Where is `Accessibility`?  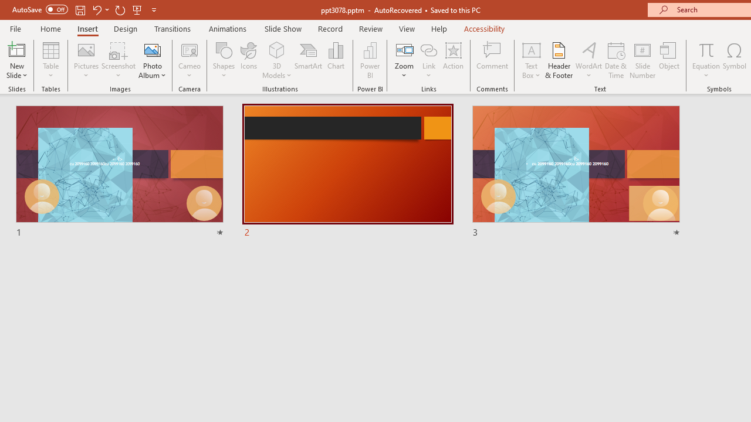 Accessibility is located at coordinates (485, 28).